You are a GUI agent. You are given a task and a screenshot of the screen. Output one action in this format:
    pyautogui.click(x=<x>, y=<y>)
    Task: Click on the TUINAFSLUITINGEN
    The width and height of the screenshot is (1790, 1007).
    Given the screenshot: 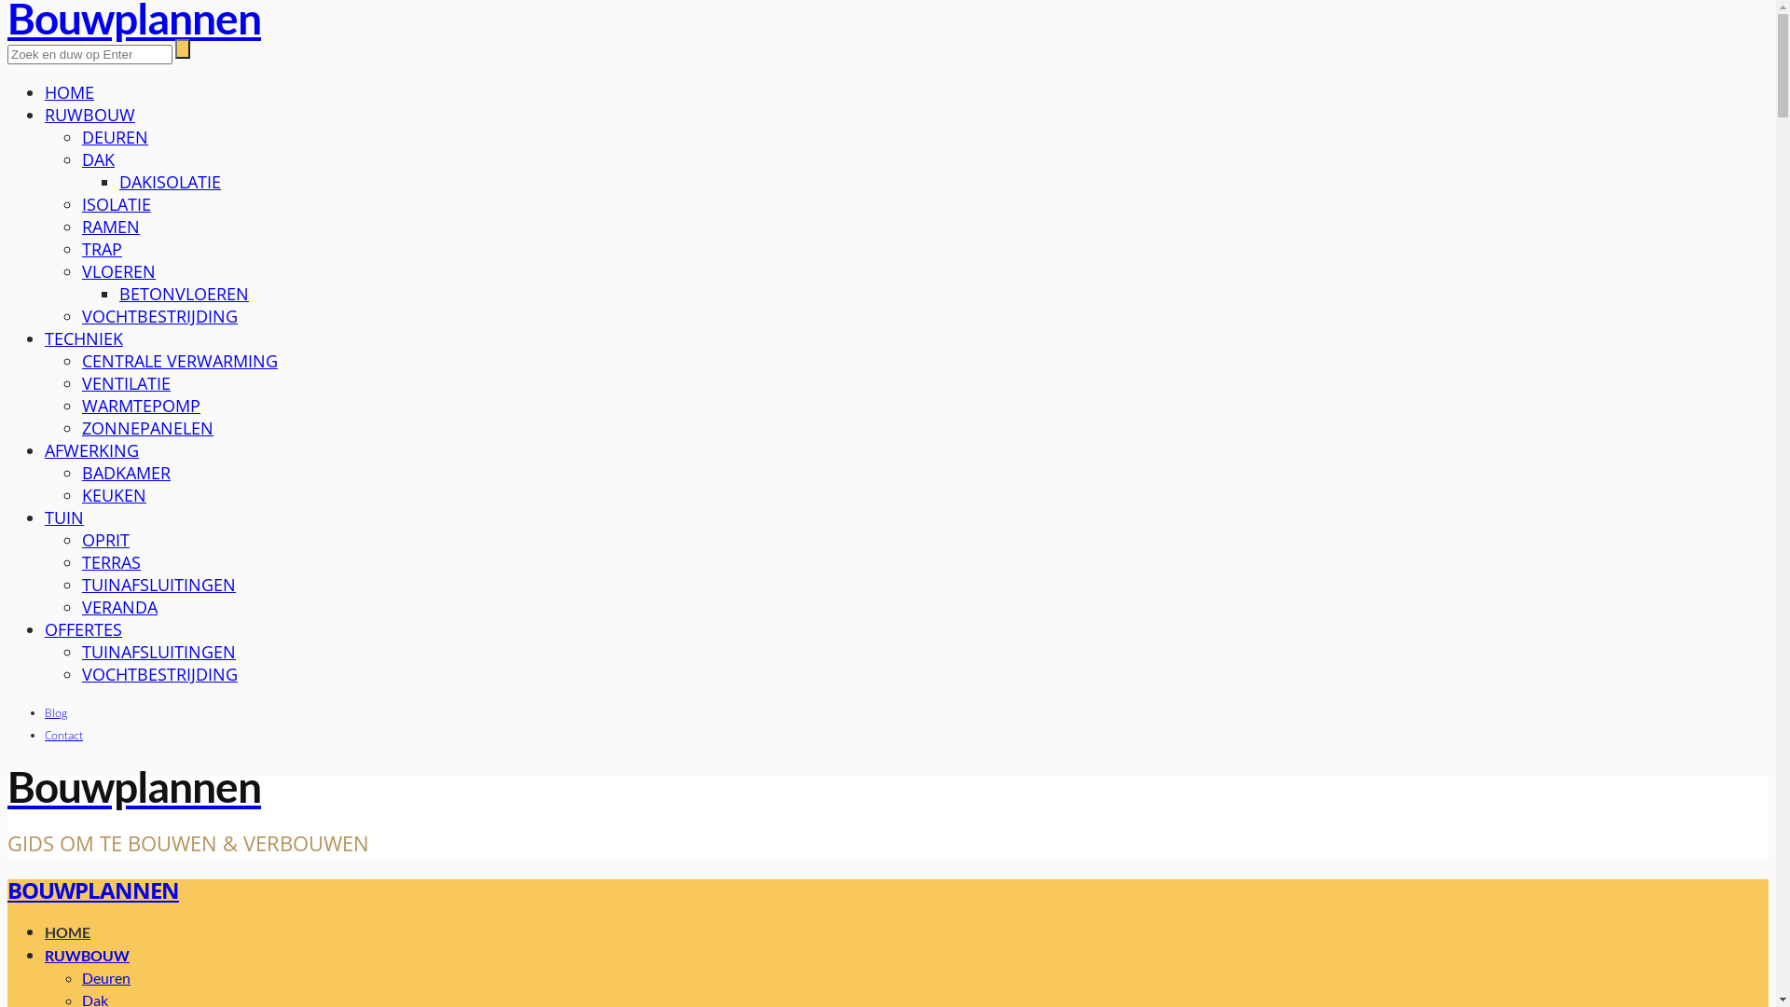 What is the action you would take?
    pyautogui.click(x=158, y=585)
    